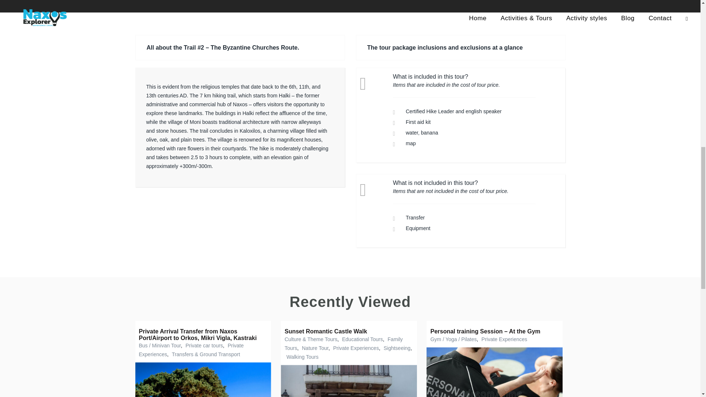  Describe the element at coordinates (326, 332) in the screenshot. I see `Sunset Romantic Castle Walk` at that location.